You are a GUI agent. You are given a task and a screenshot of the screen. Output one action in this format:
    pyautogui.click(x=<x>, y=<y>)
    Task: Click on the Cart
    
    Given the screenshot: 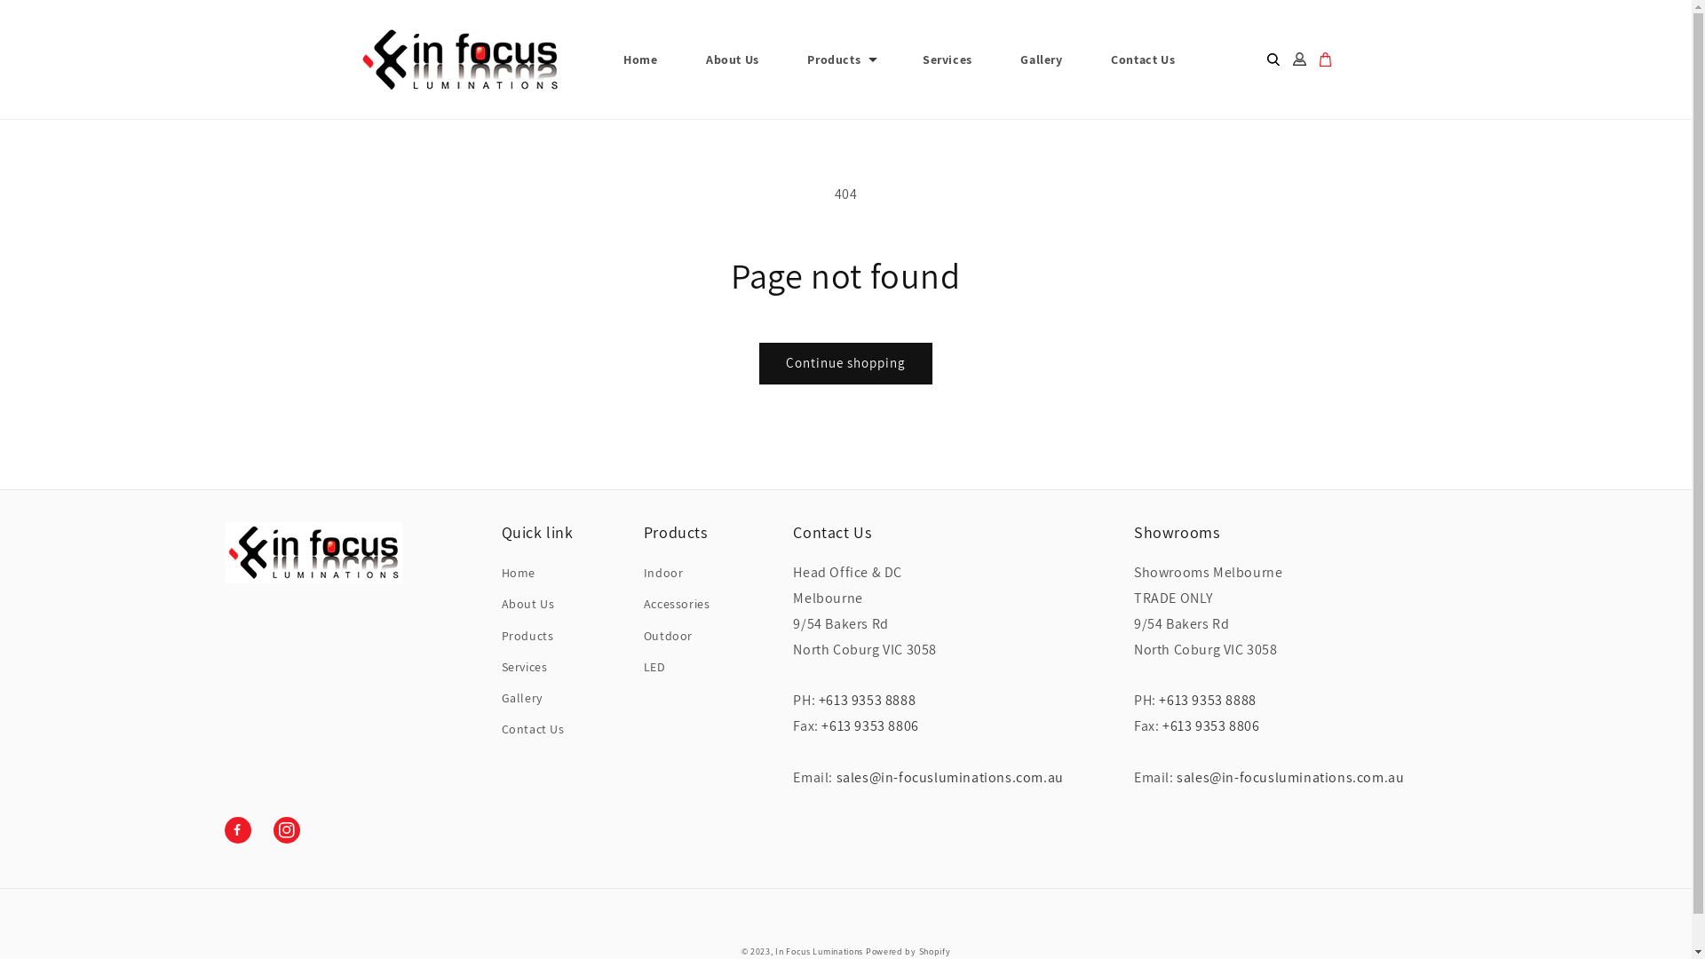 What is the action you would take?
    pyautogui.click(x=1325, y=59)
    